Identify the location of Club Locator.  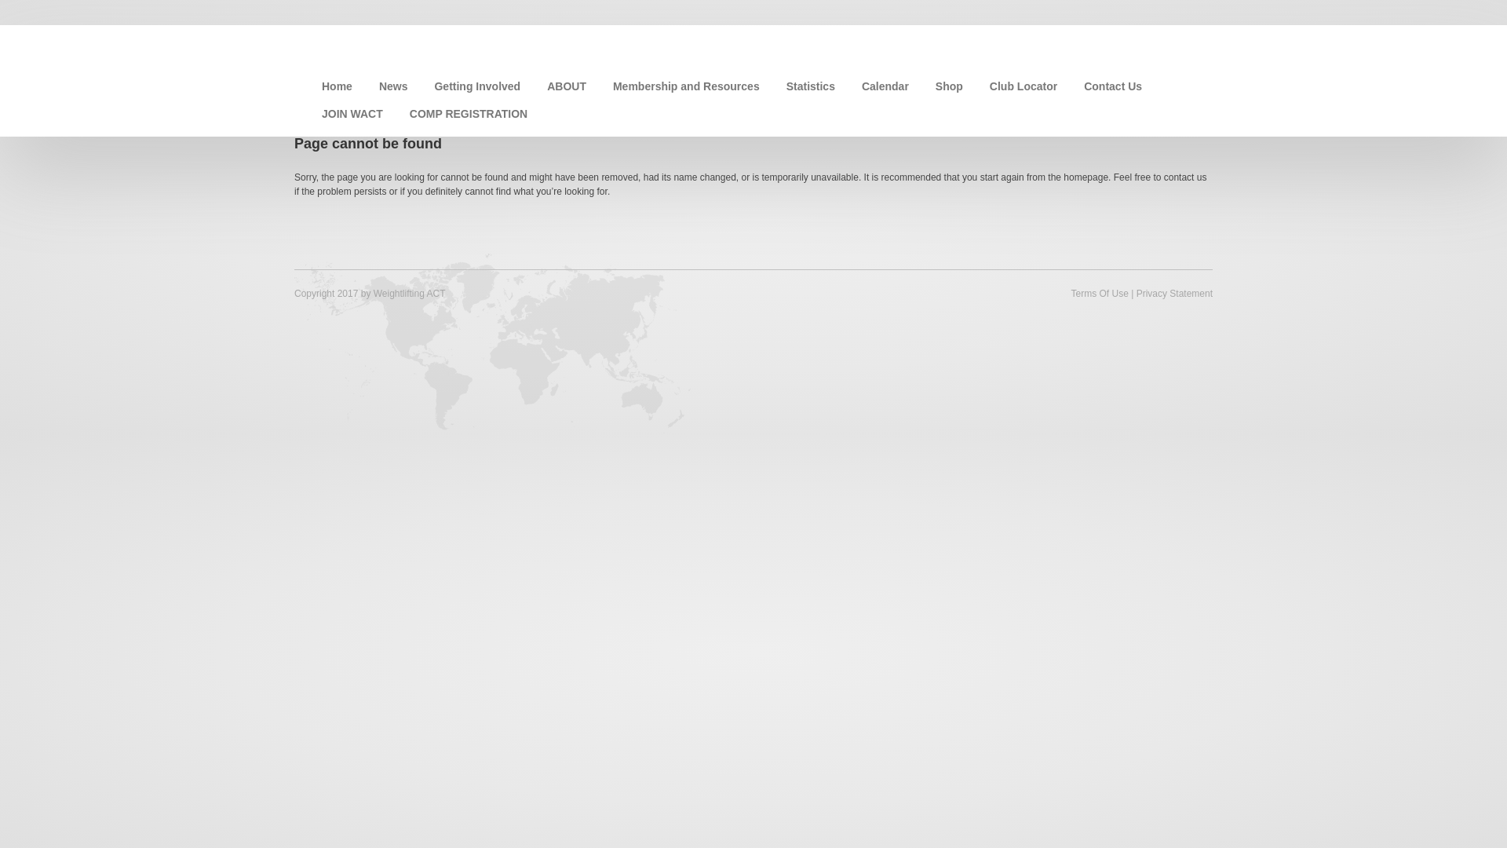
(1024, 86).